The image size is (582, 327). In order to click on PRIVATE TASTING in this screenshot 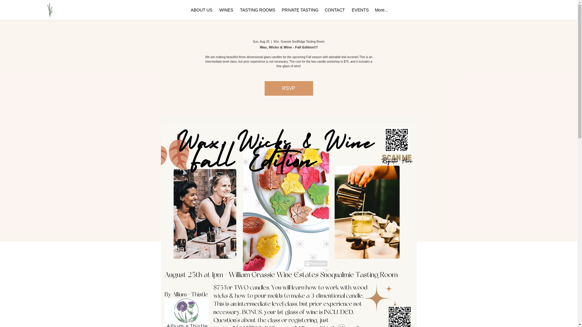, I will do `click(300, 10)`.